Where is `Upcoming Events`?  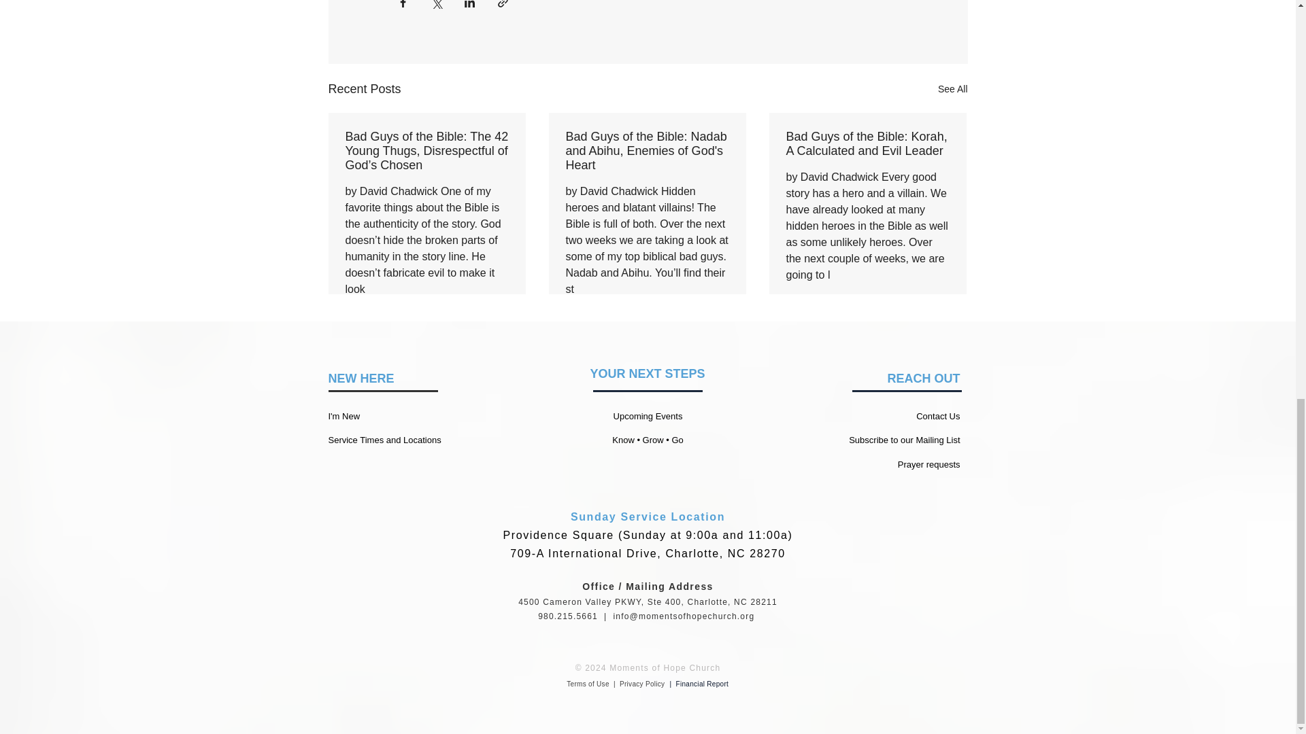
Upcoming Events is located at coordinates (648, 416).